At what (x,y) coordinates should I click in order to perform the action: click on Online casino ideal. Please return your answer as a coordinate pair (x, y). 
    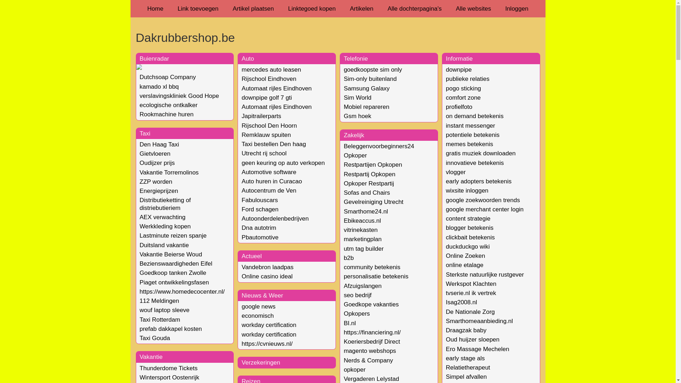
    Looking at the image, I should click on (267, 276).